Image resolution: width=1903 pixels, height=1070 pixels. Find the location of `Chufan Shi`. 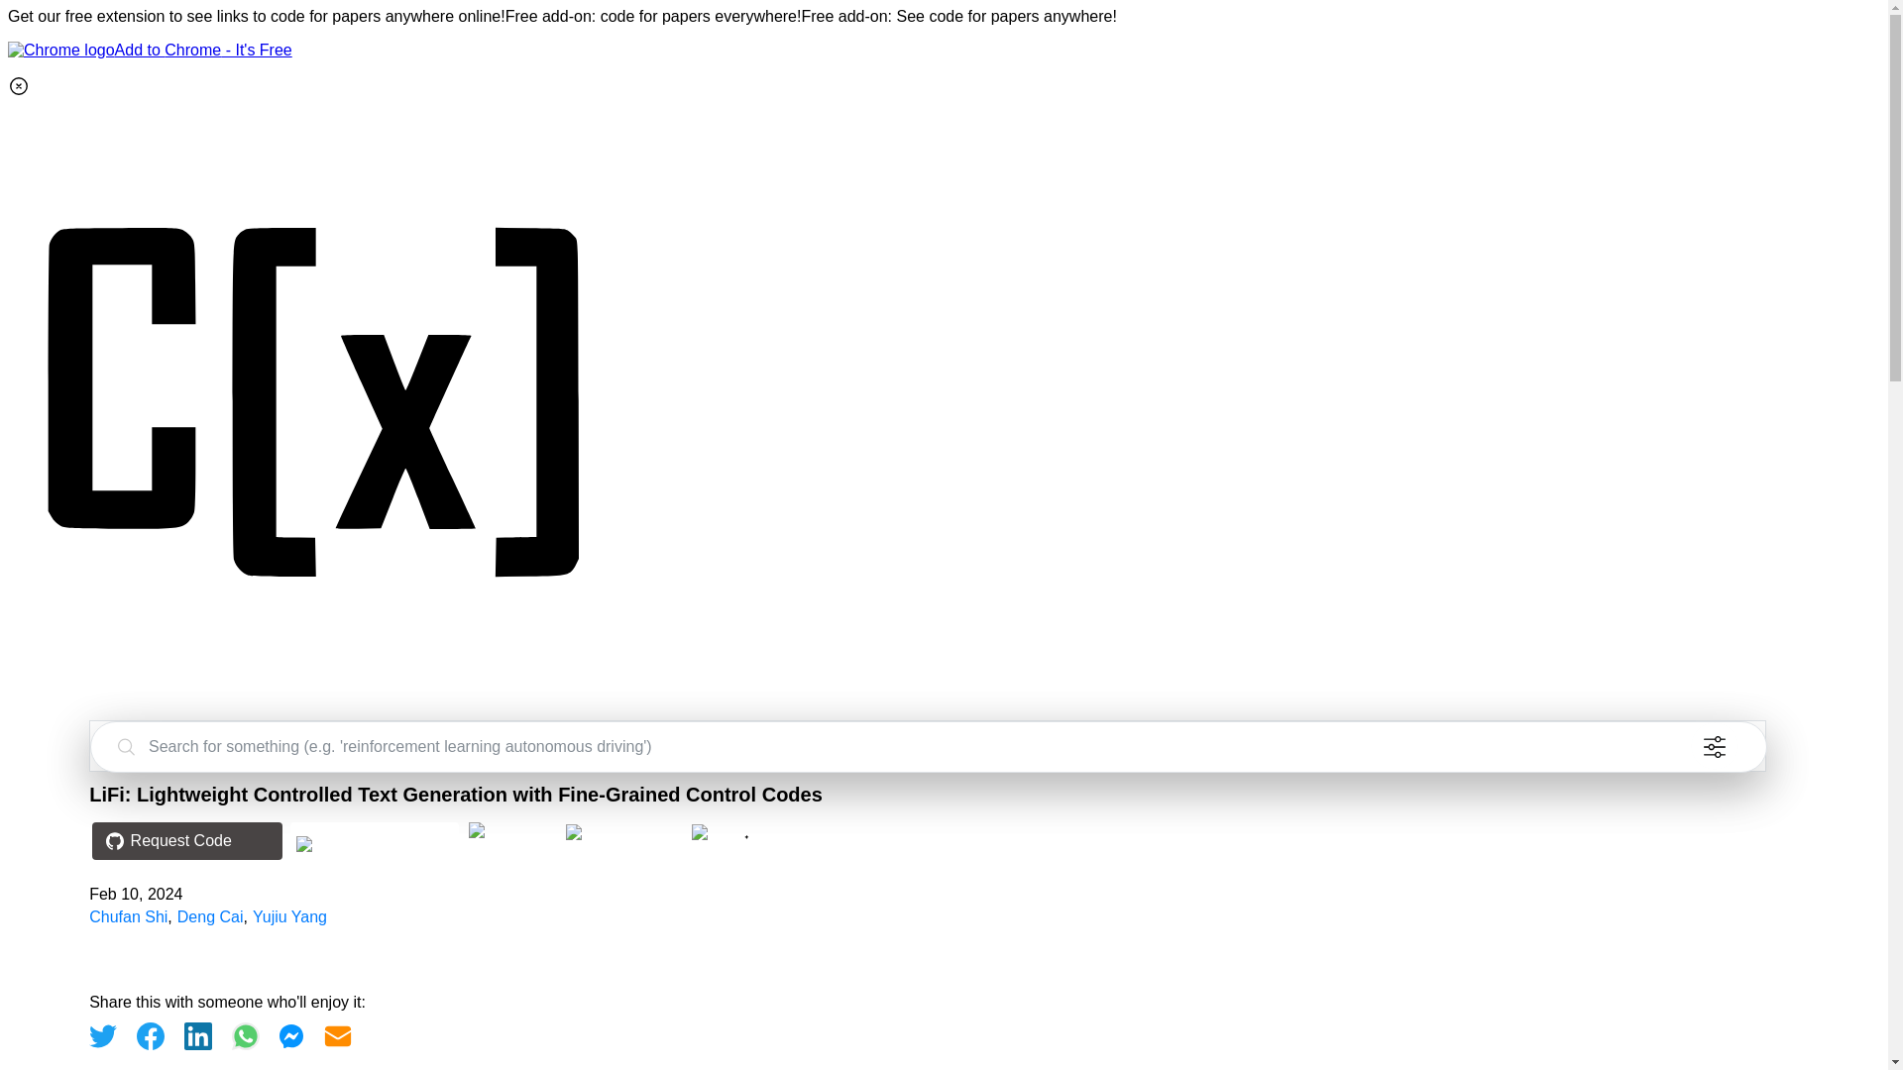

Chufan Shi is located at coordinates (128, 916).